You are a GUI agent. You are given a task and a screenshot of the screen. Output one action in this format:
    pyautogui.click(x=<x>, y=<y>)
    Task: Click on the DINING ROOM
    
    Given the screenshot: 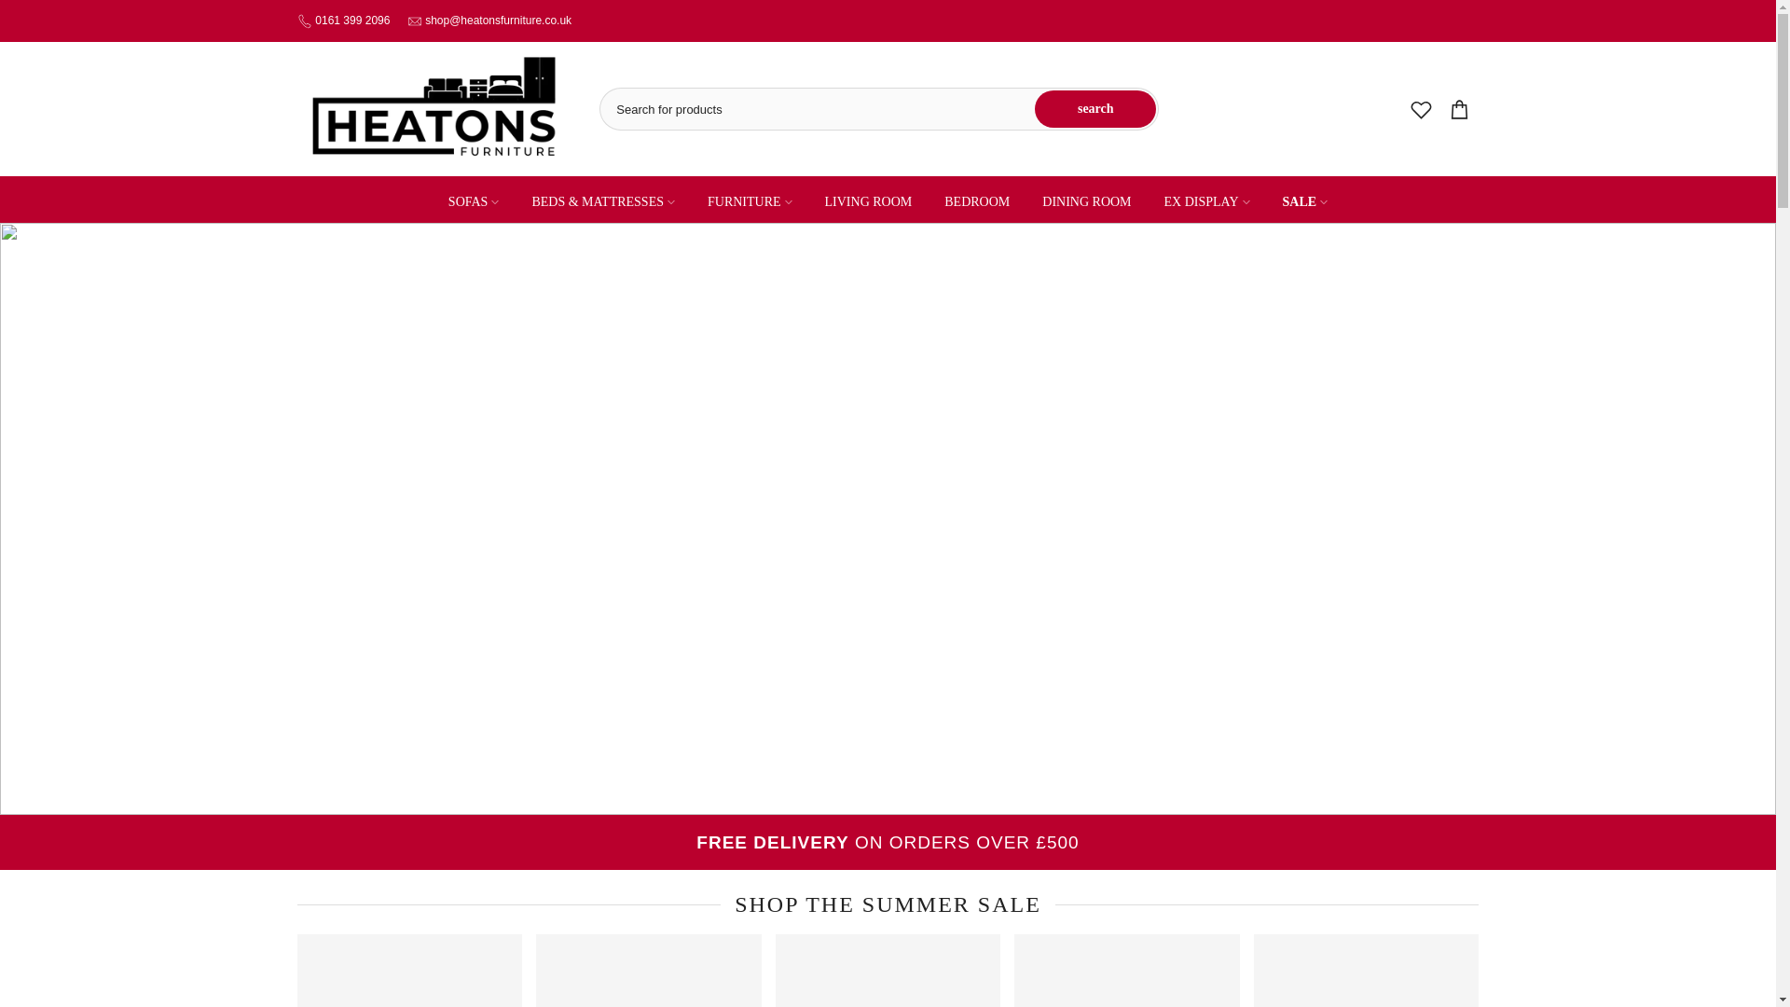 What is the action you would take?
    pyautogui.click(x=1086, y=201)
    